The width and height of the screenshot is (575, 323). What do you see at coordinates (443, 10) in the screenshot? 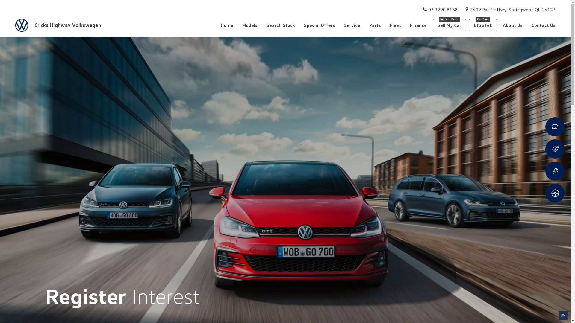
I see `07 3290 8188` at bounding box center [443, 10].